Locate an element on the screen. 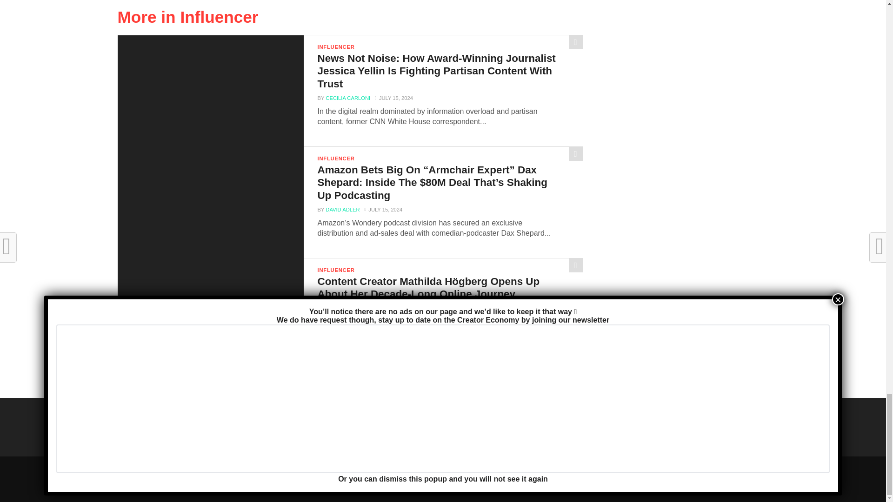  Posts by Cecilia Carloni is located at coordinates (348, 98).